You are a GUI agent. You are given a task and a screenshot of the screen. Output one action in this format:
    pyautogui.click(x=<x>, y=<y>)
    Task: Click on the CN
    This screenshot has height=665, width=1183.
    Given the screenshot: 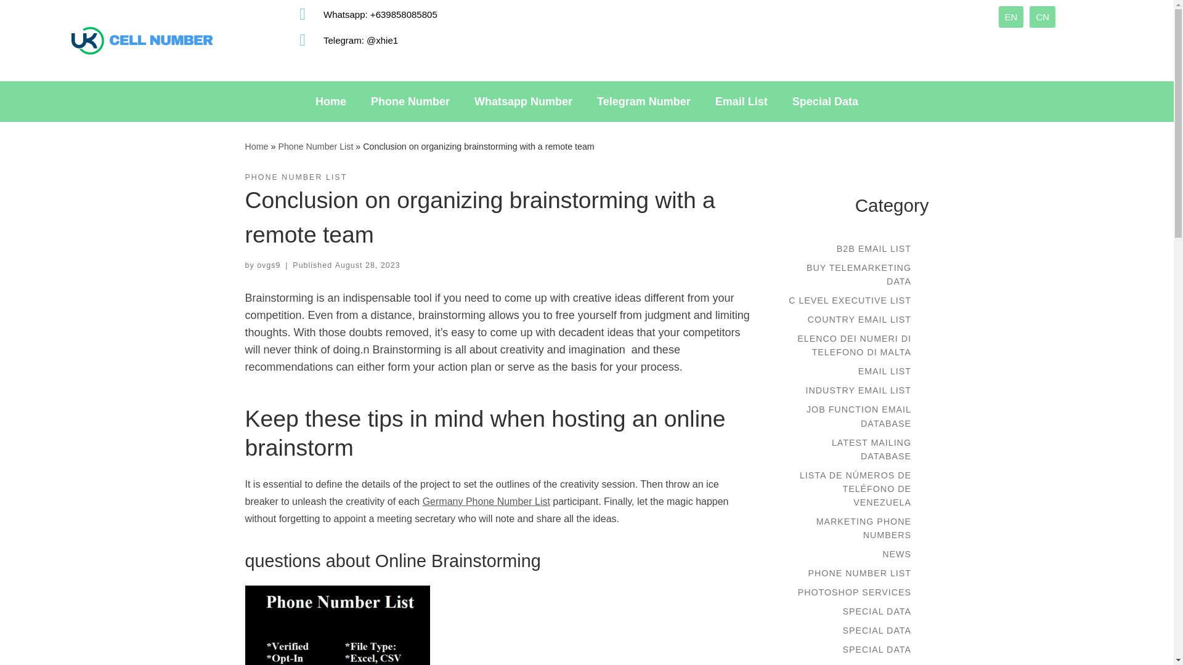 What is the action you would take?
    pyautogui.click(x=1042, y=17)
    